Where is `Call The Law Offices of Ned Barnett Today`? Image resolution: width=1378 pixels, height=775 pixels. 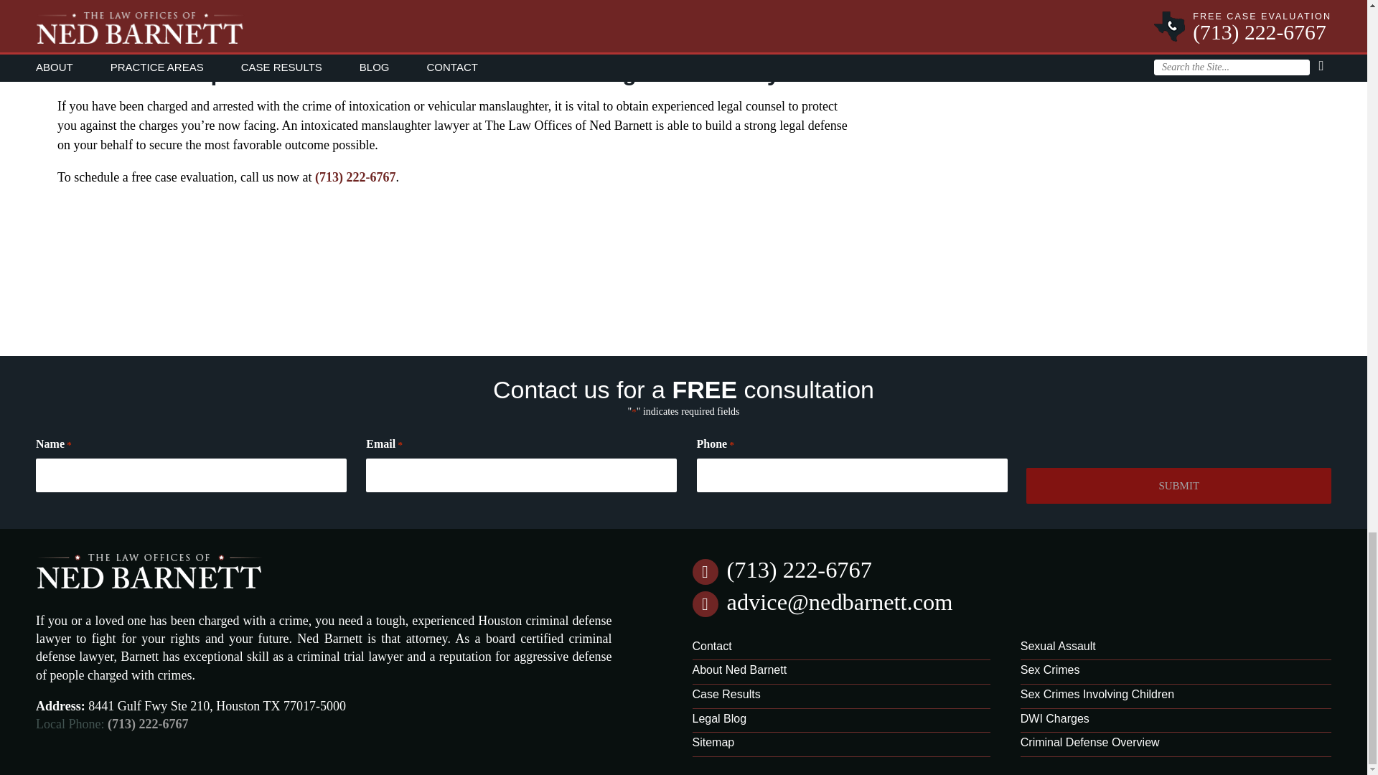
Call The Law Offices of Ned Barnett Today is located at coordinates (147, 724).